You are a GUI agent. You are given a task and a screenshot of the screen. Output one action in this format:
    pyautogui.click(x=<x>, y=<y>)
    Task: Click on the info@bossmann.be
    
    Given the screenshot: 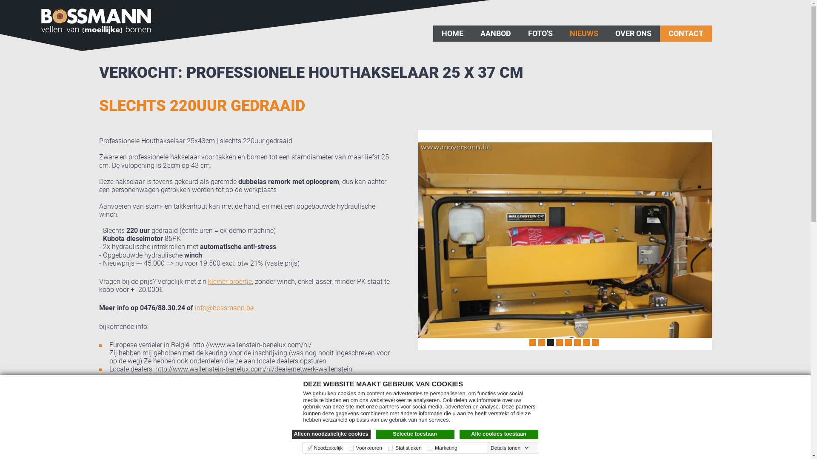 What is the action you would take?
    pyautogui.click(x=224, y=308)
    